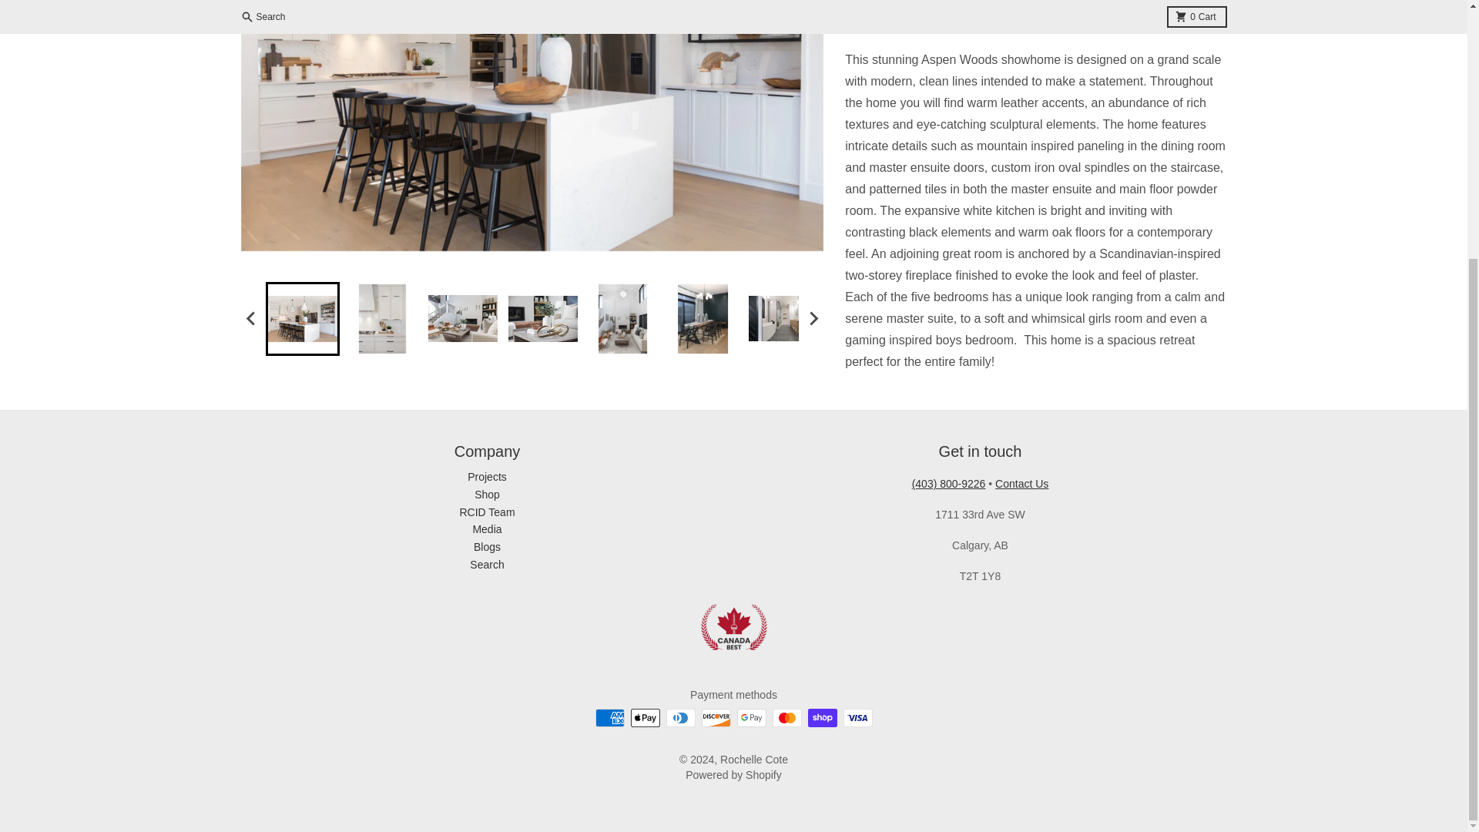 This screenshot has width=1479, height=832. What do you see at coordinates (928, 5) in the screenshot?
I see `1` at bounding box center [928, 5].